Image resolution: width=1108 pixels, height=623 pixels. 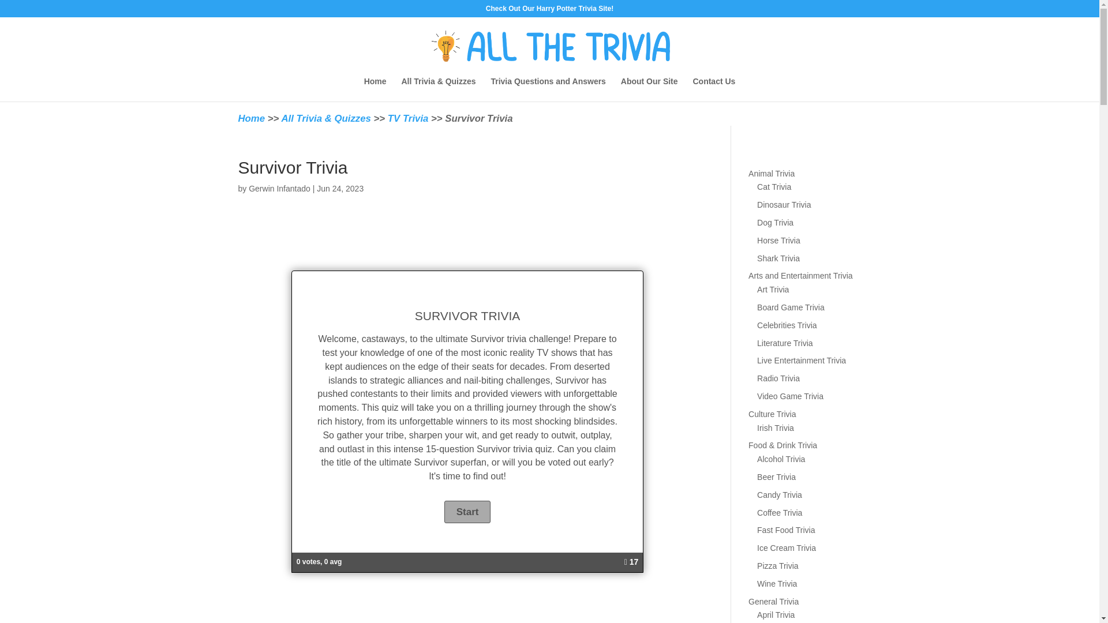 What do you see at coordinates (549, 11) in the screenshot?
I see `Check Out Our Harry Potter Trivia Site!` at bounding box center [549, 11].